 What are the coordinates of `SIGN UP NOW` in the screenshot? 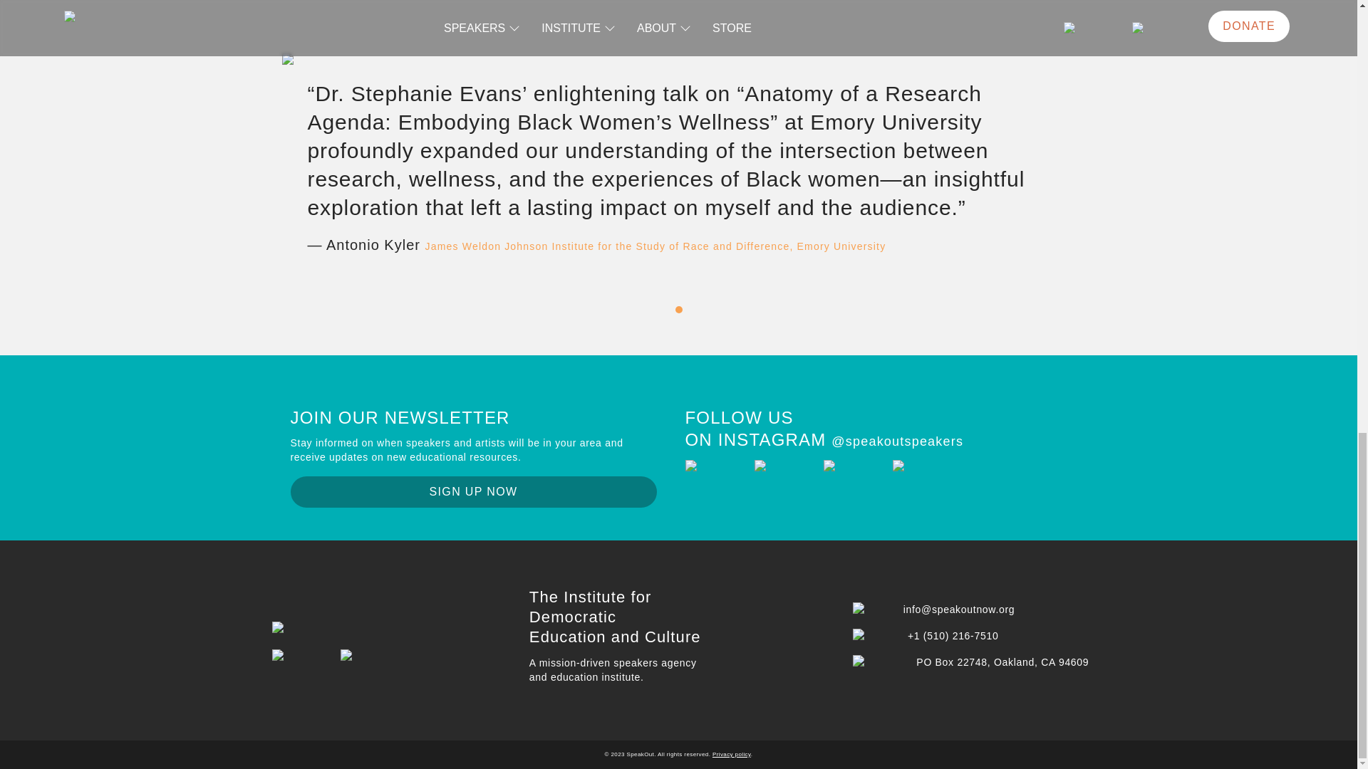 It's located at (473, 491).